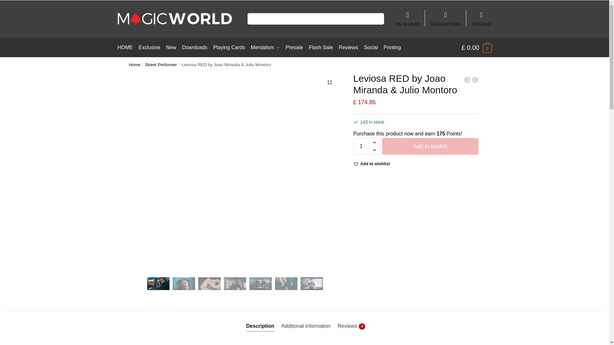 This screenshot has height=345, width=614. Describe the element at coordinates (476, 47) in the screenshot. I see `View your shopping cart` at that location.